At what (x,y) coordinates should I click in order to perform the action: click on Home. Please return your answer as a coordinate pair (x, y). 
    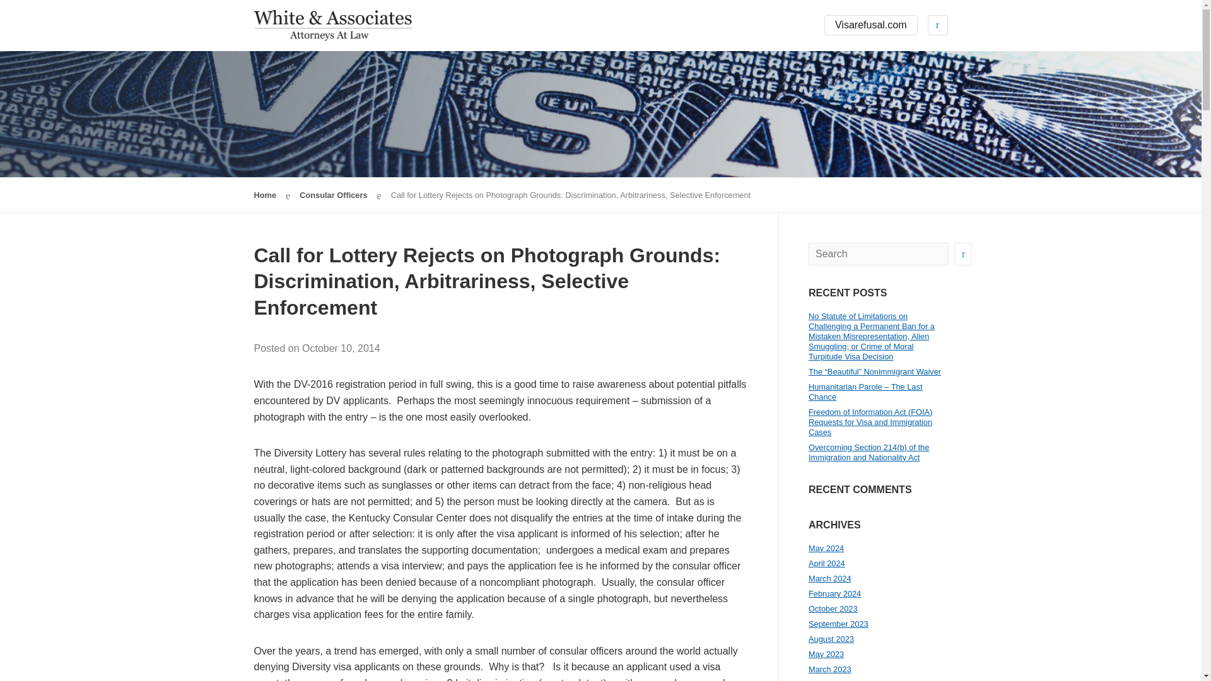
    Looking at the image, I should click on (264, 195).